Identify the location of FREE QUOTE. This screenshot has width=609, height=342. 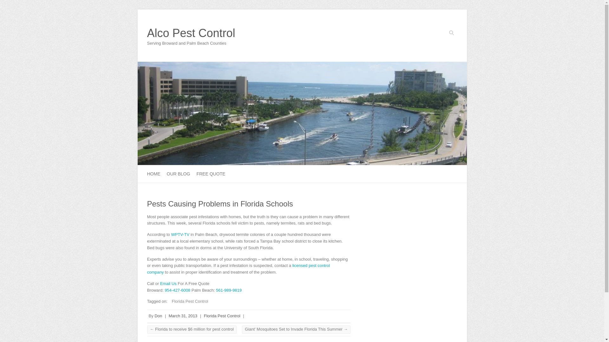
(211, 174).